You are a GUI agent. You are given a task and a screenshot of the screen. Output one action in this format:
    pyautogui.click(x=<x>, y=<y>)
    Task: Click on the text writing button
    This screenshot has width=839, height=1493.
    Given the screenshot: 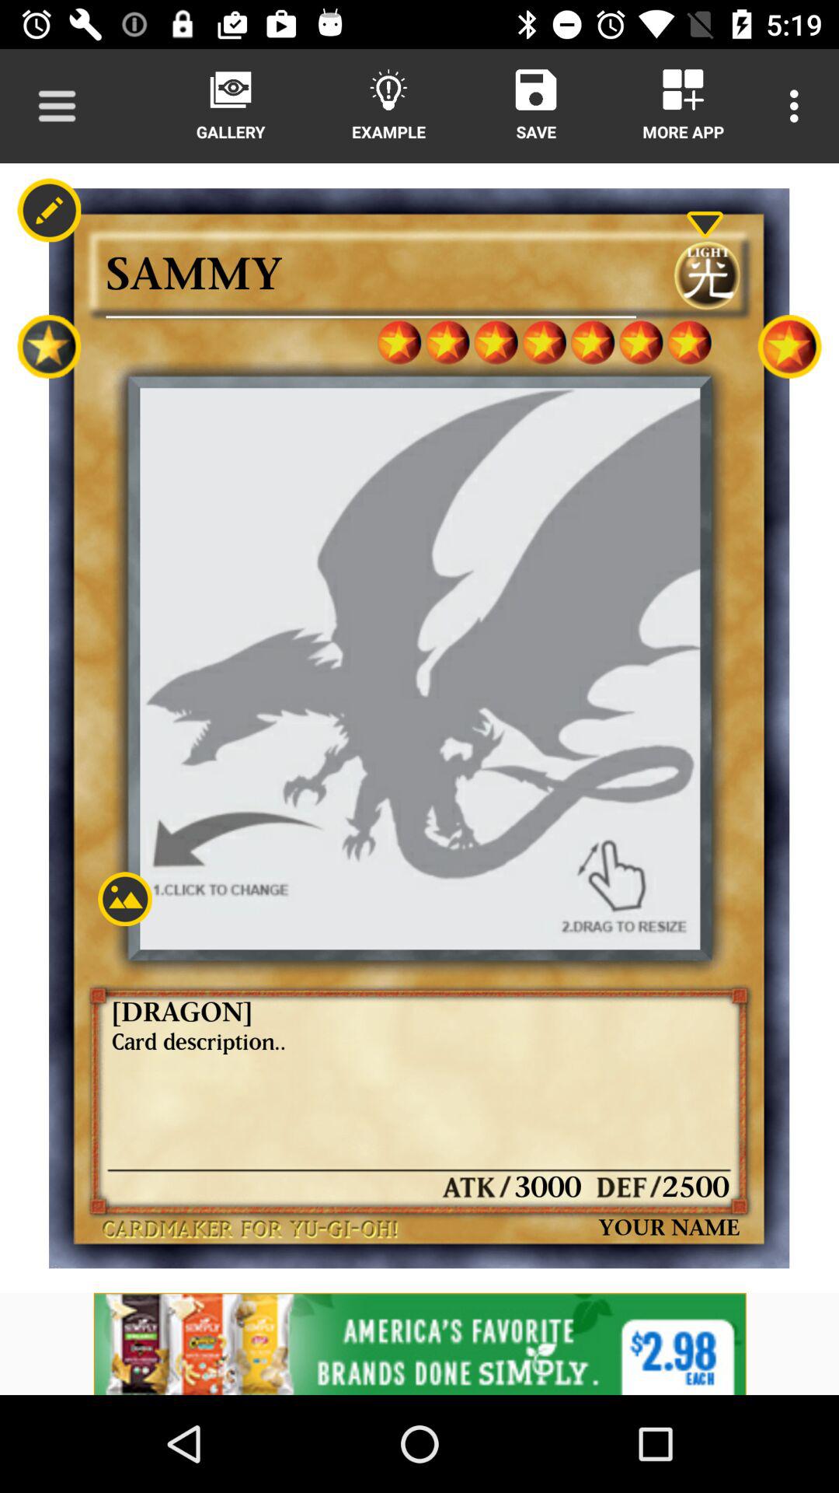 What is the action you would take?
    pyautogui.click(x=49, y=210)
    